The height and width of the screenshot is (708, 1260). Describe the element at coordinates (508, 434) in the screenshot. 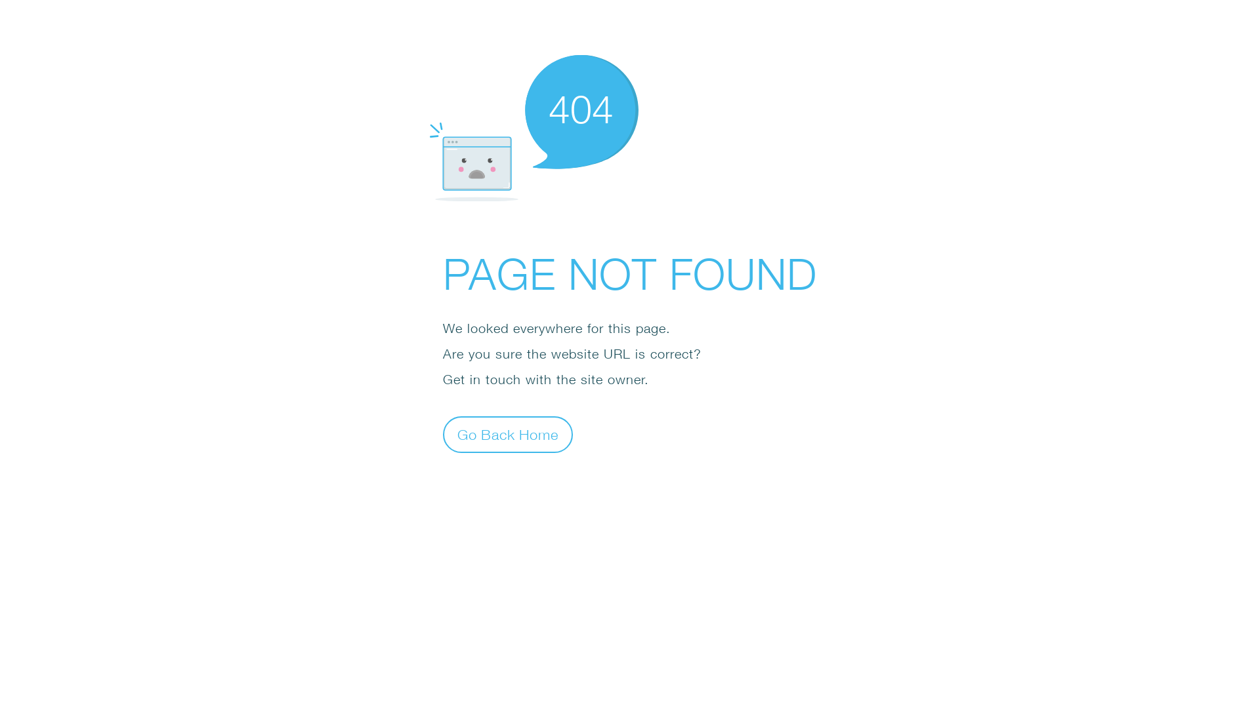

I see `Go Back Home` at that location.